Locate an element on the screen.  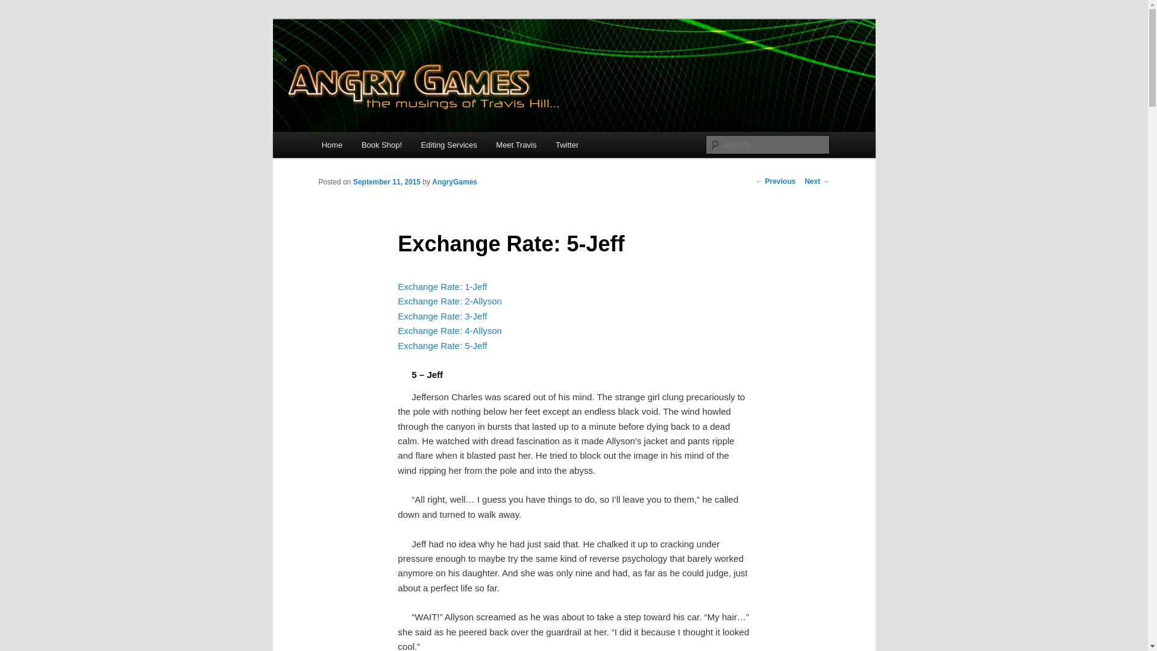
View all posts by AngryGames is located at coordinates (454, 181).